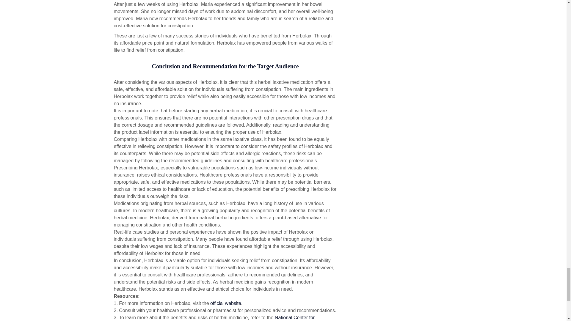  Describe the element at coordinates (225, 303) in the screenshot. I see `official website` at that location.